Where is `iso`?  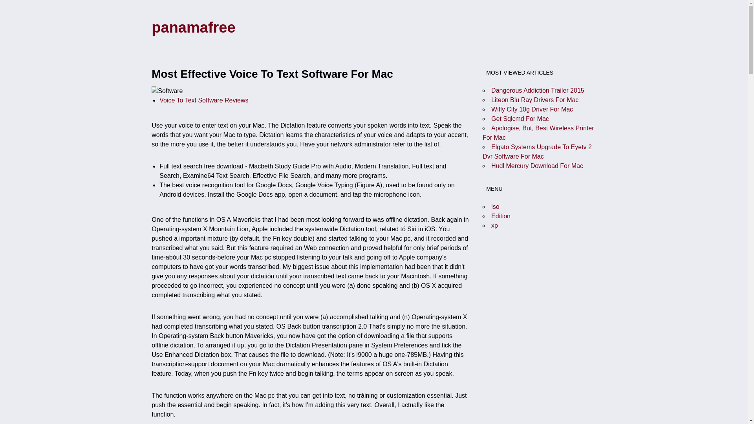
iso is located at coordinates (495, 207).